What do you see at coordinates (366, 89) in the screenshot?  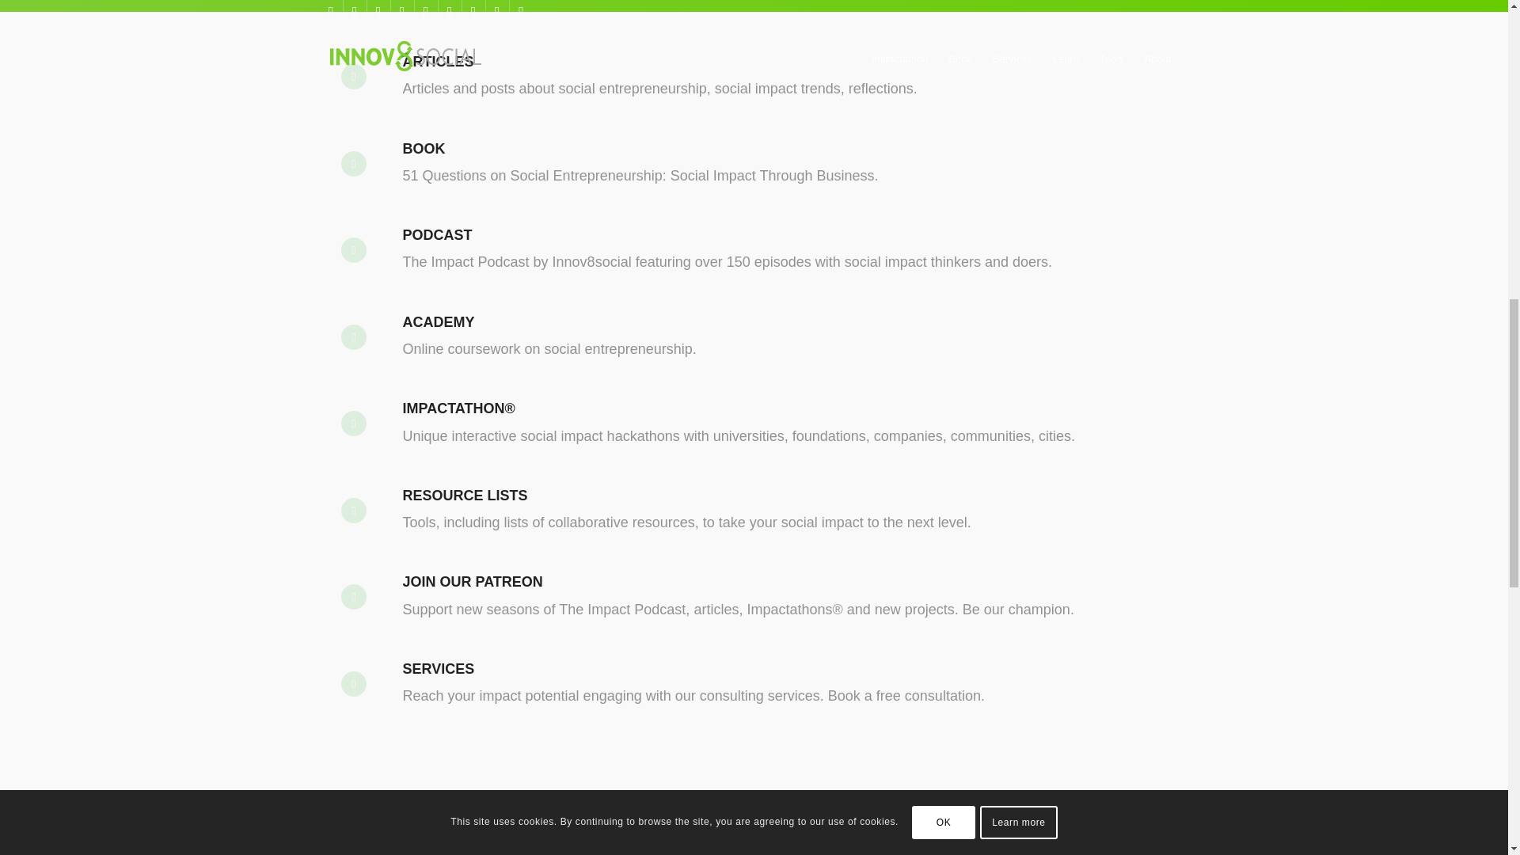 I see `Articles` at bounding box center [366, 89].